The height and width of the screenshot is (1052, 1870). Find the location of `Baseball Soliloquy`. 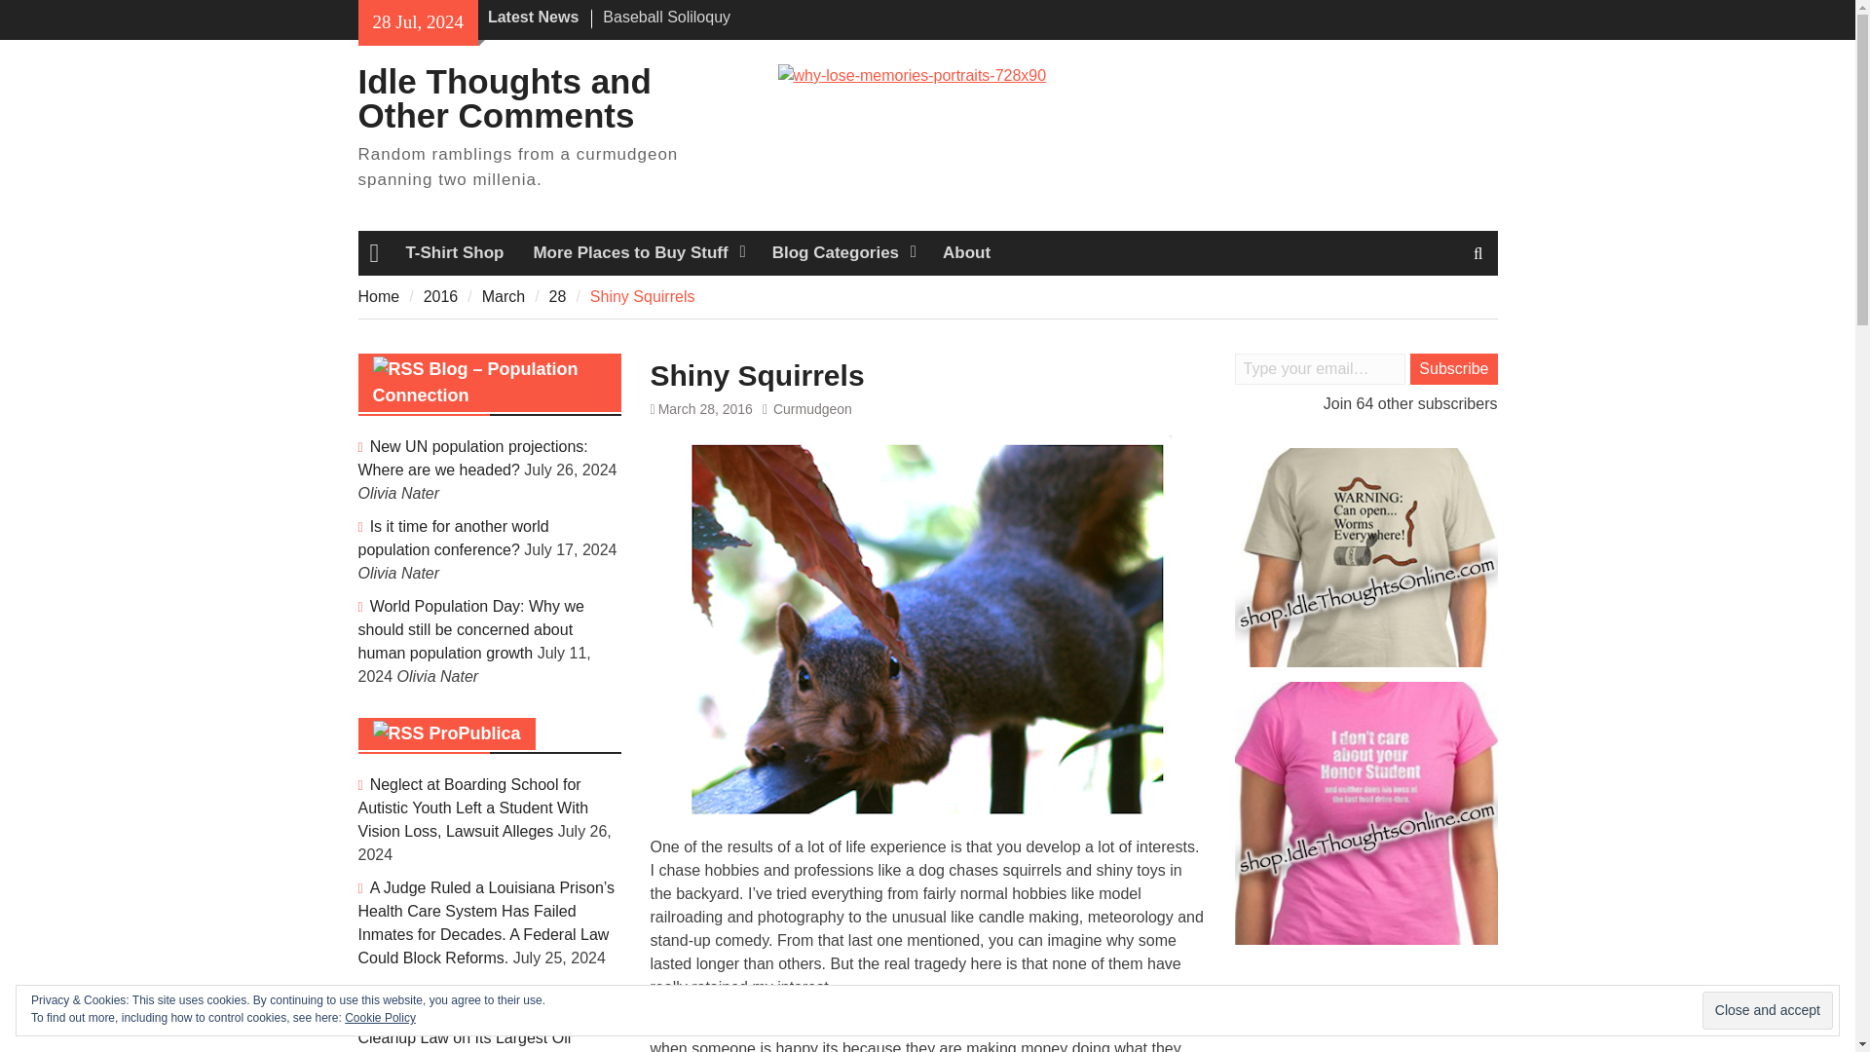

Baseball Soliloquy is located at coordinates (666, 16).